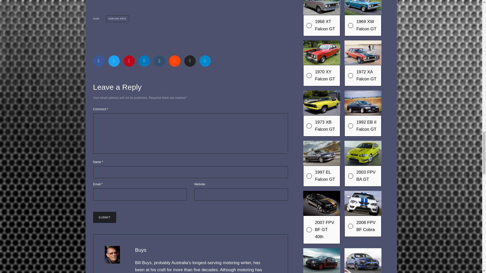  I want to click on Submit, so click(105, 217).